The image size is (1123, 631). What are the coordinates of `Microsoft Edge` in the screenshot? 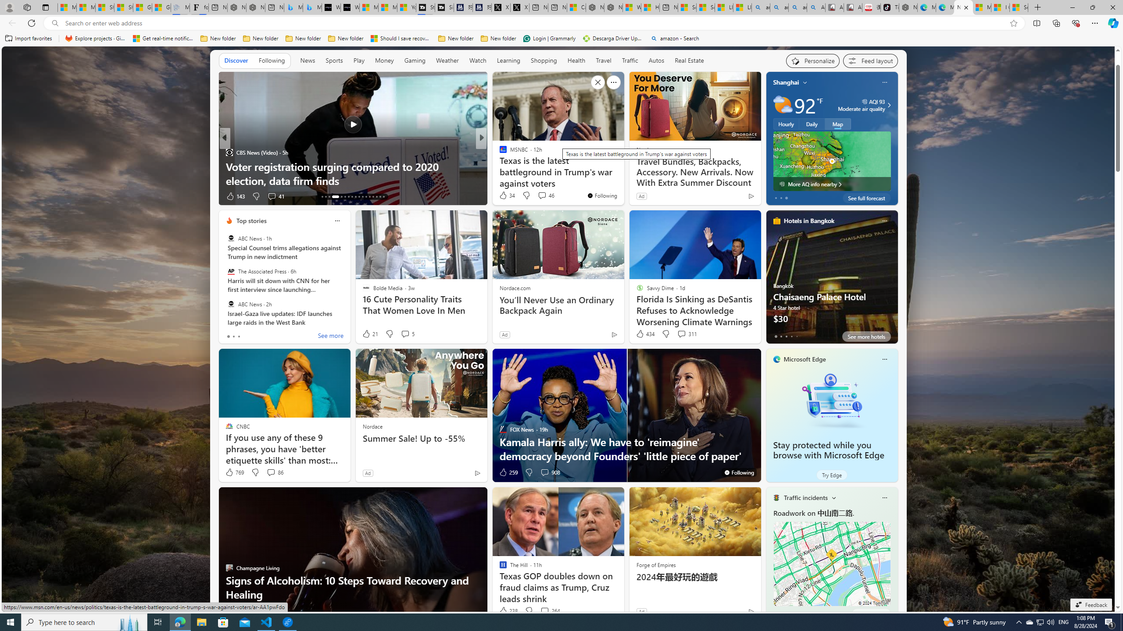 It's located at (805, 359).